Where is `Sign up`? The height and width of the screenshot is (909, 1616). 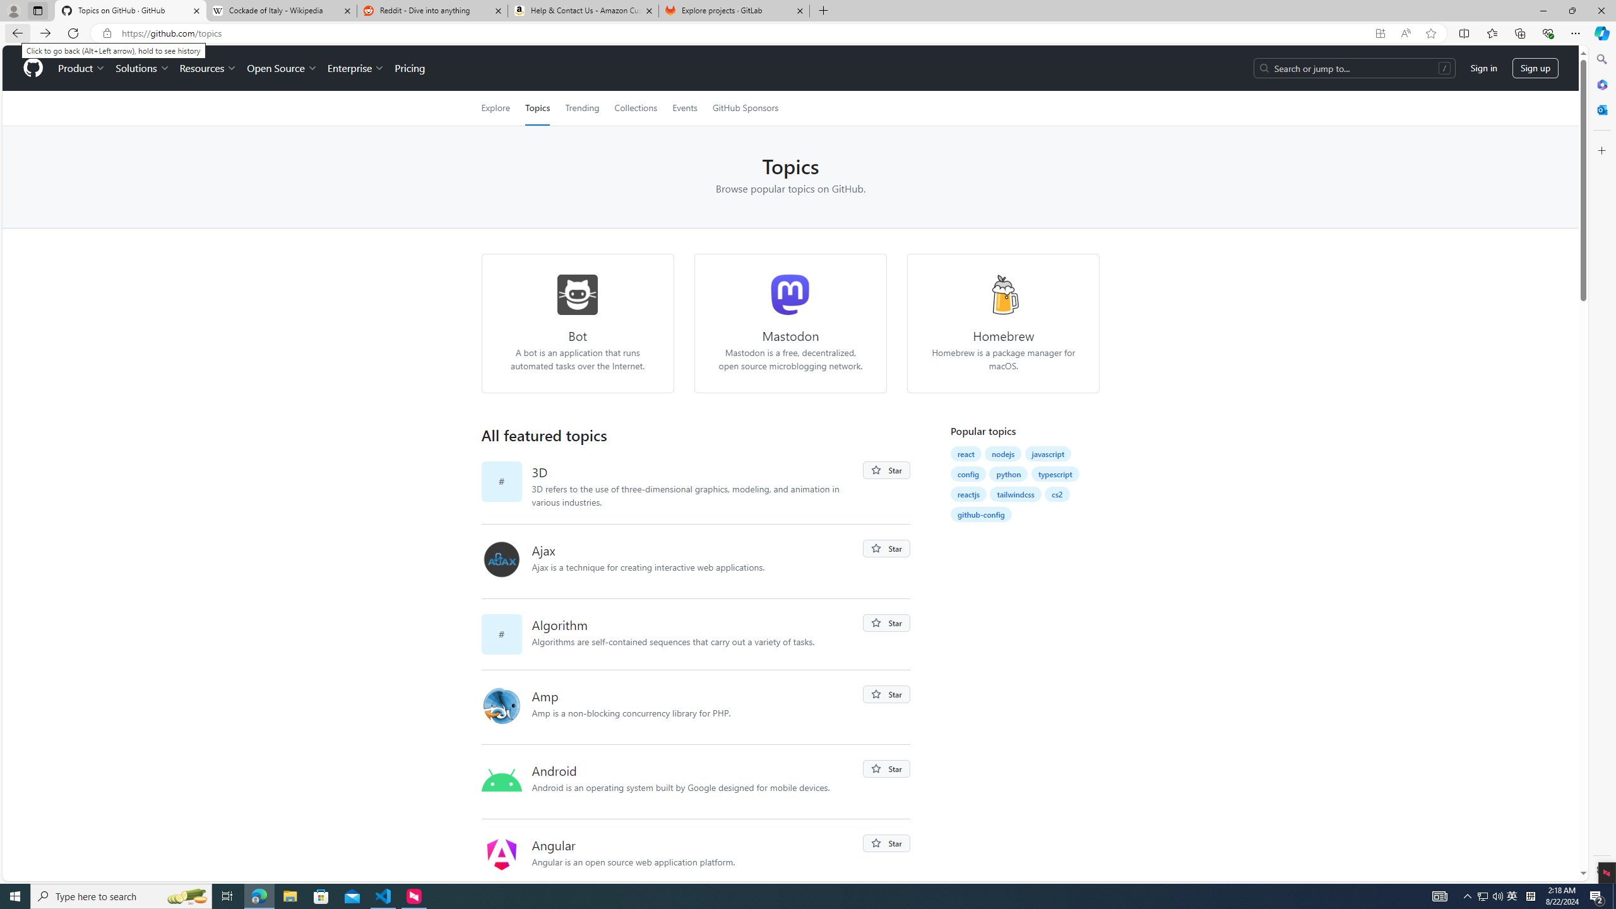
Sign up is located at coordinates (1535, 68).